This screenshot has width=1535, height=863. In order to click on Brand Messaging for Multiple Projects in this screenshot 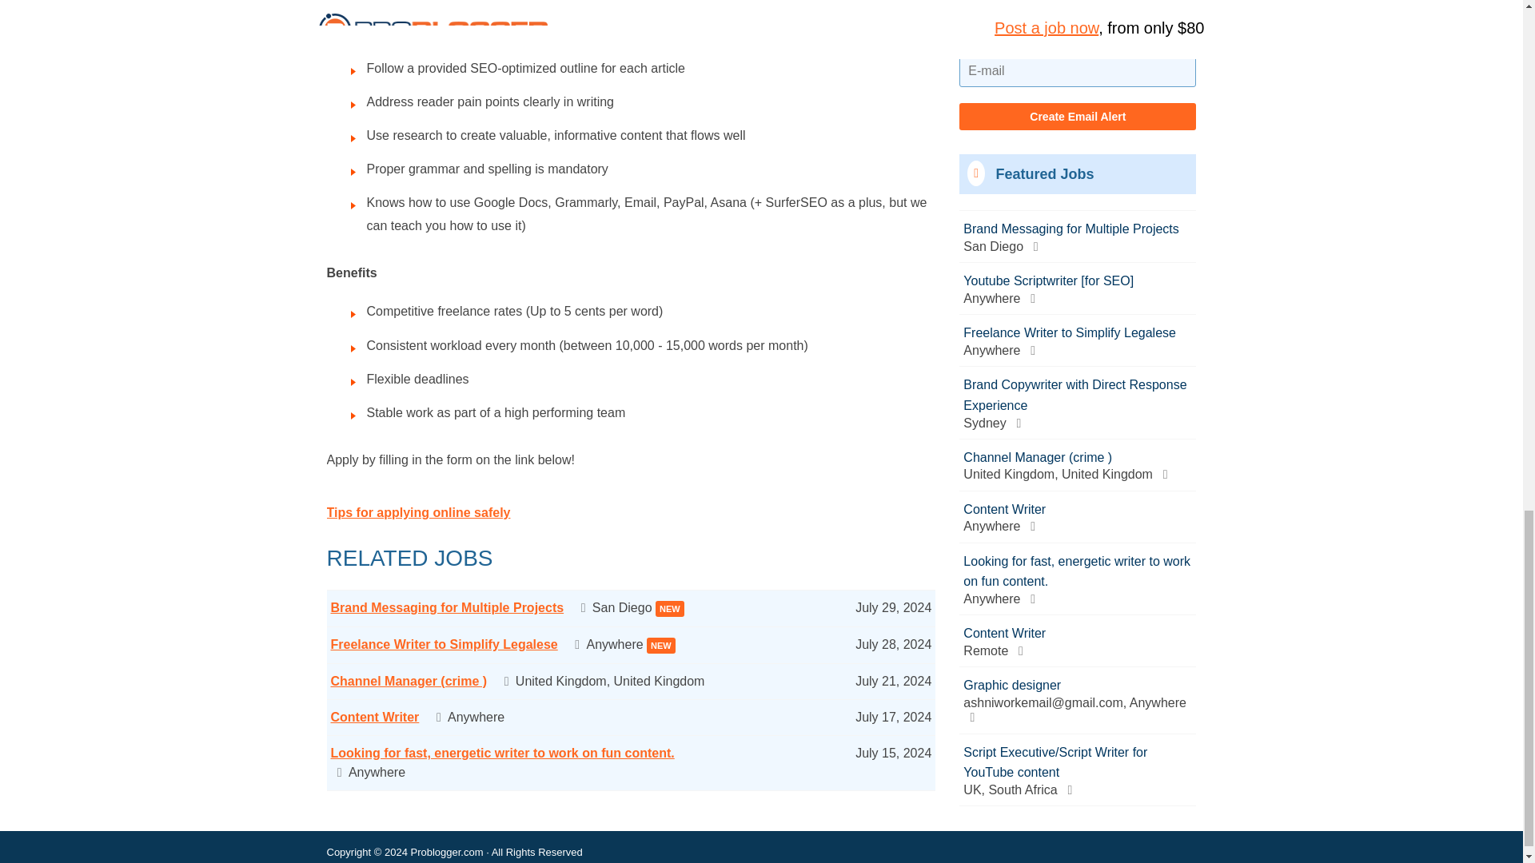, I will do `click(448, 607)`.